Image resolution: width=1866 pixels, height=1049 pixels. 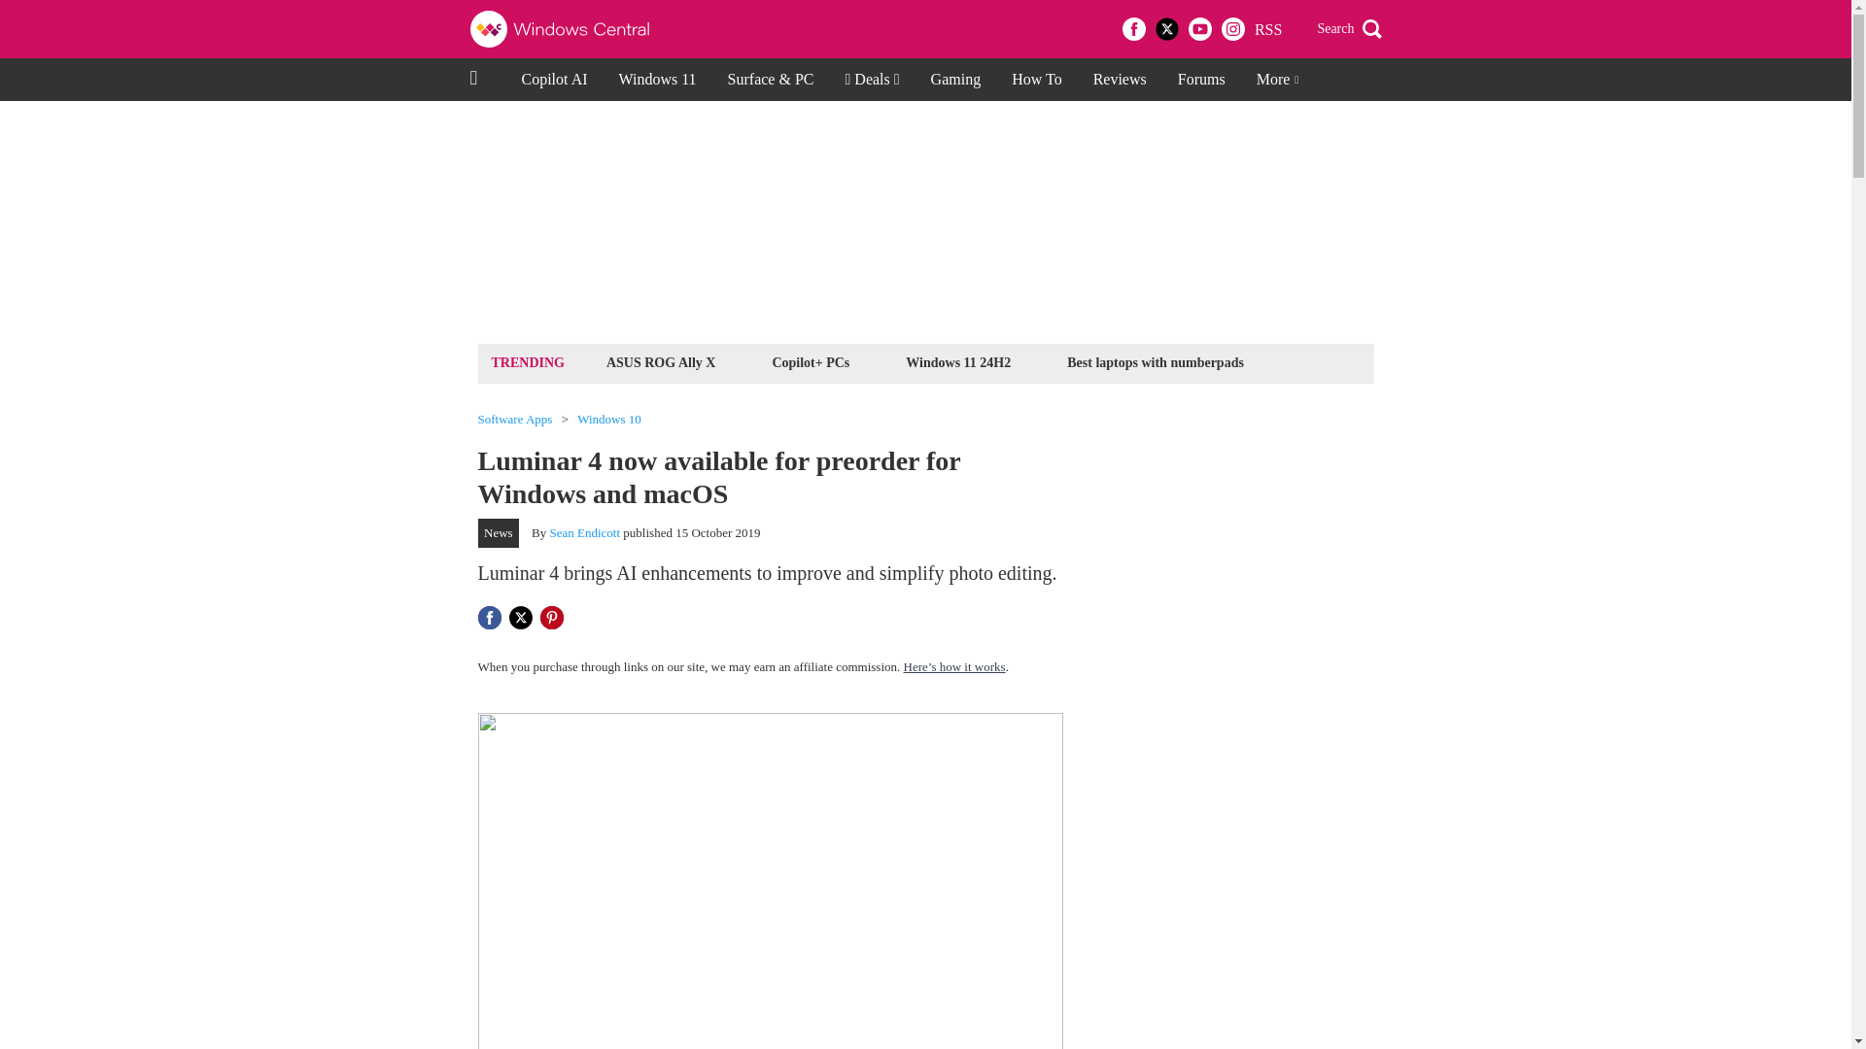 What do you see at coordinates (958, 361) in the screenshot?
I see `Windows 11 24H2` at bounding box center [958, 361].